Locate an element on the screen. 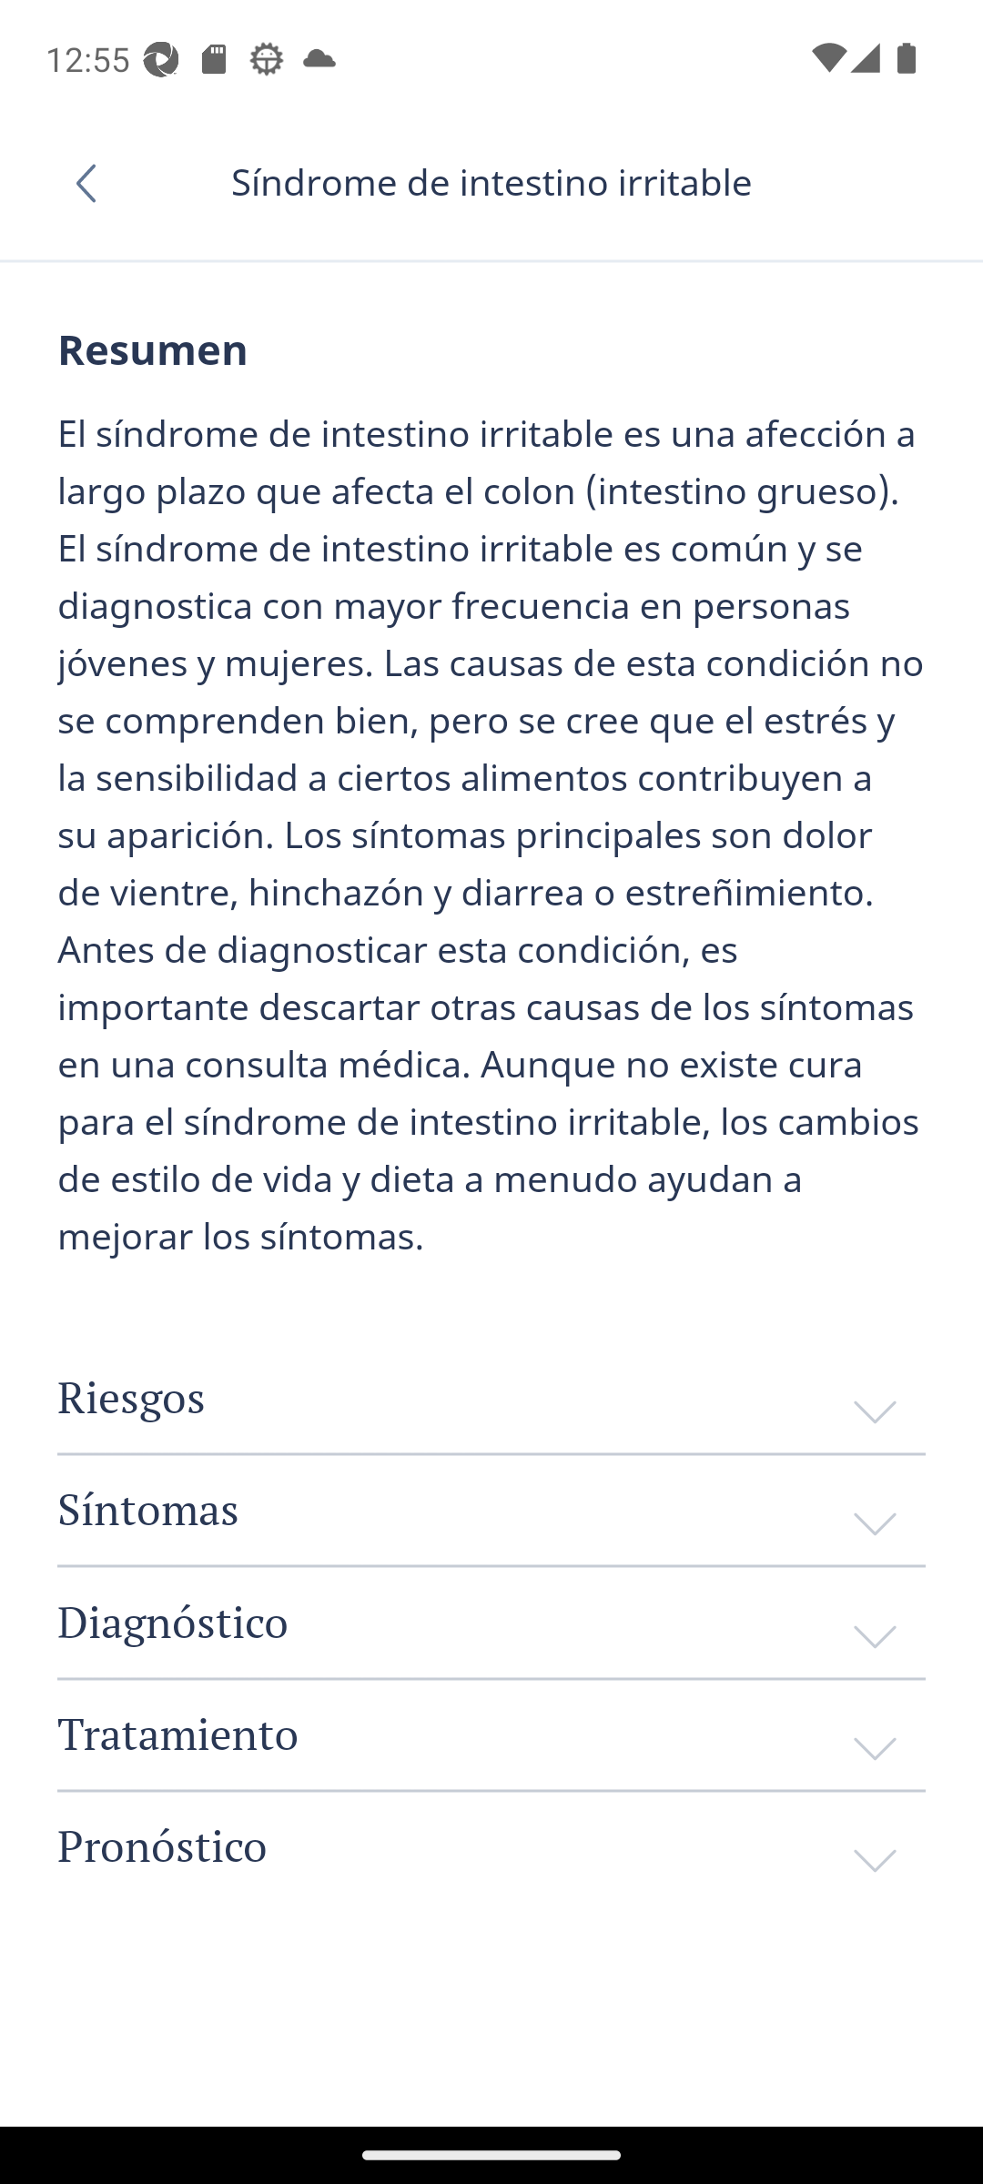  Pronóstico  is located at coordinates (491, 1845).